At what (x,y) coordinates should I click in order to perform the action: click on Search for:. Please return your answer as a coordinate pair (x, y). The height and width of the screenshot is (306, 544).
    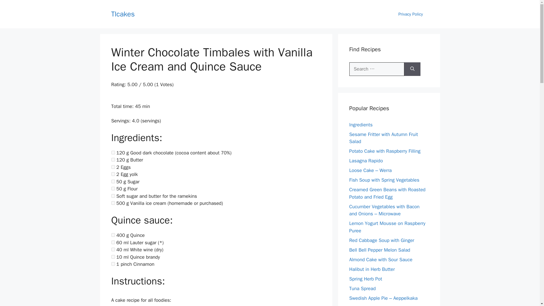
    Looking at the image, I should click on (377, 69).